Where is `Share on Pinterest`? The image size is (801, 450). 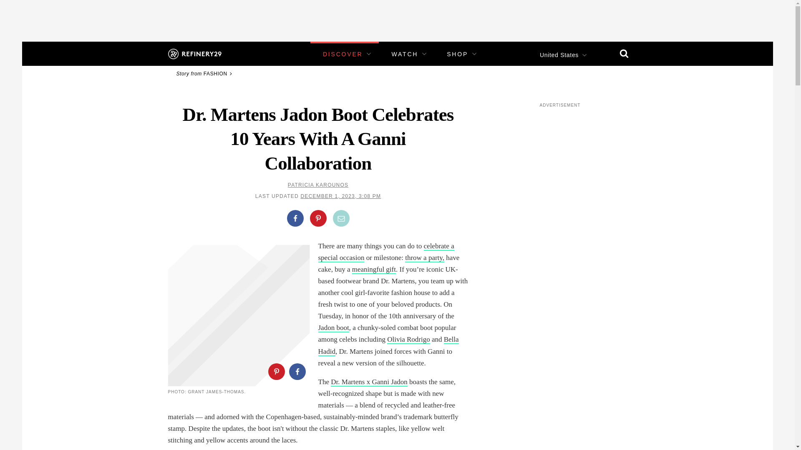
Share on Pinterest is located at coordinates (276, 371).